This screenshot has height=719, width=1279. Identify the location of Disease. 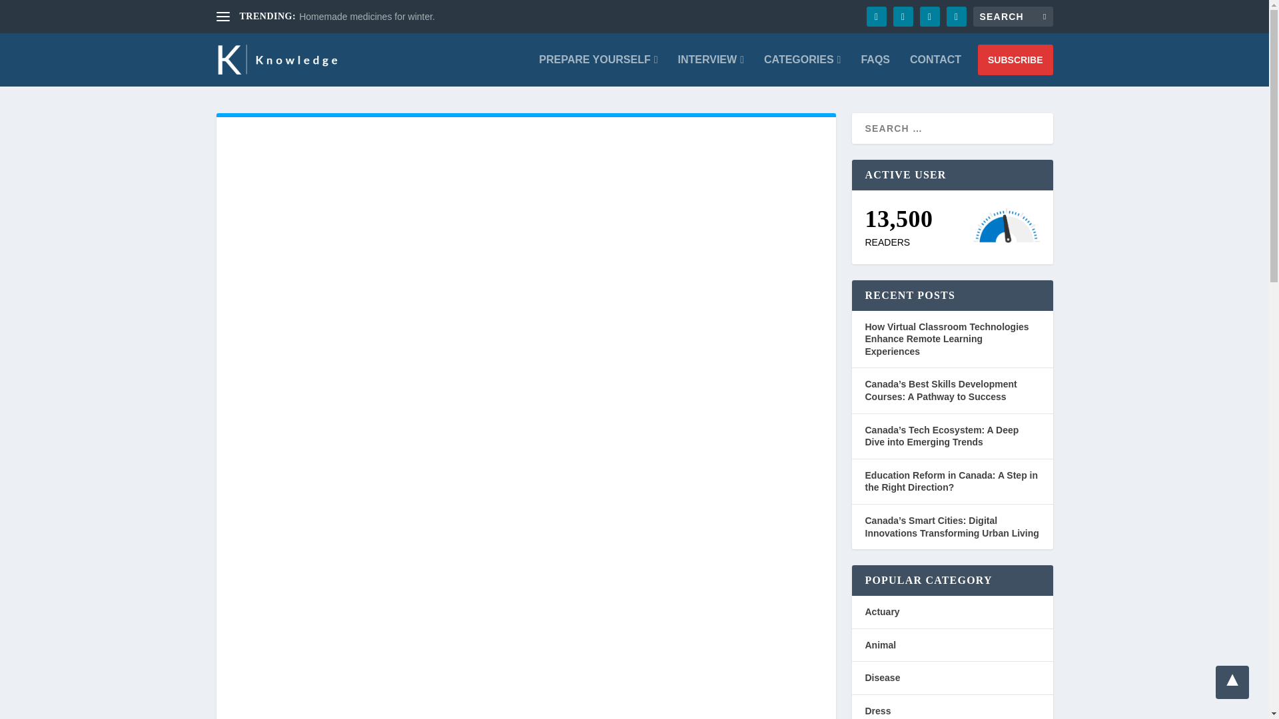
(882, 678).